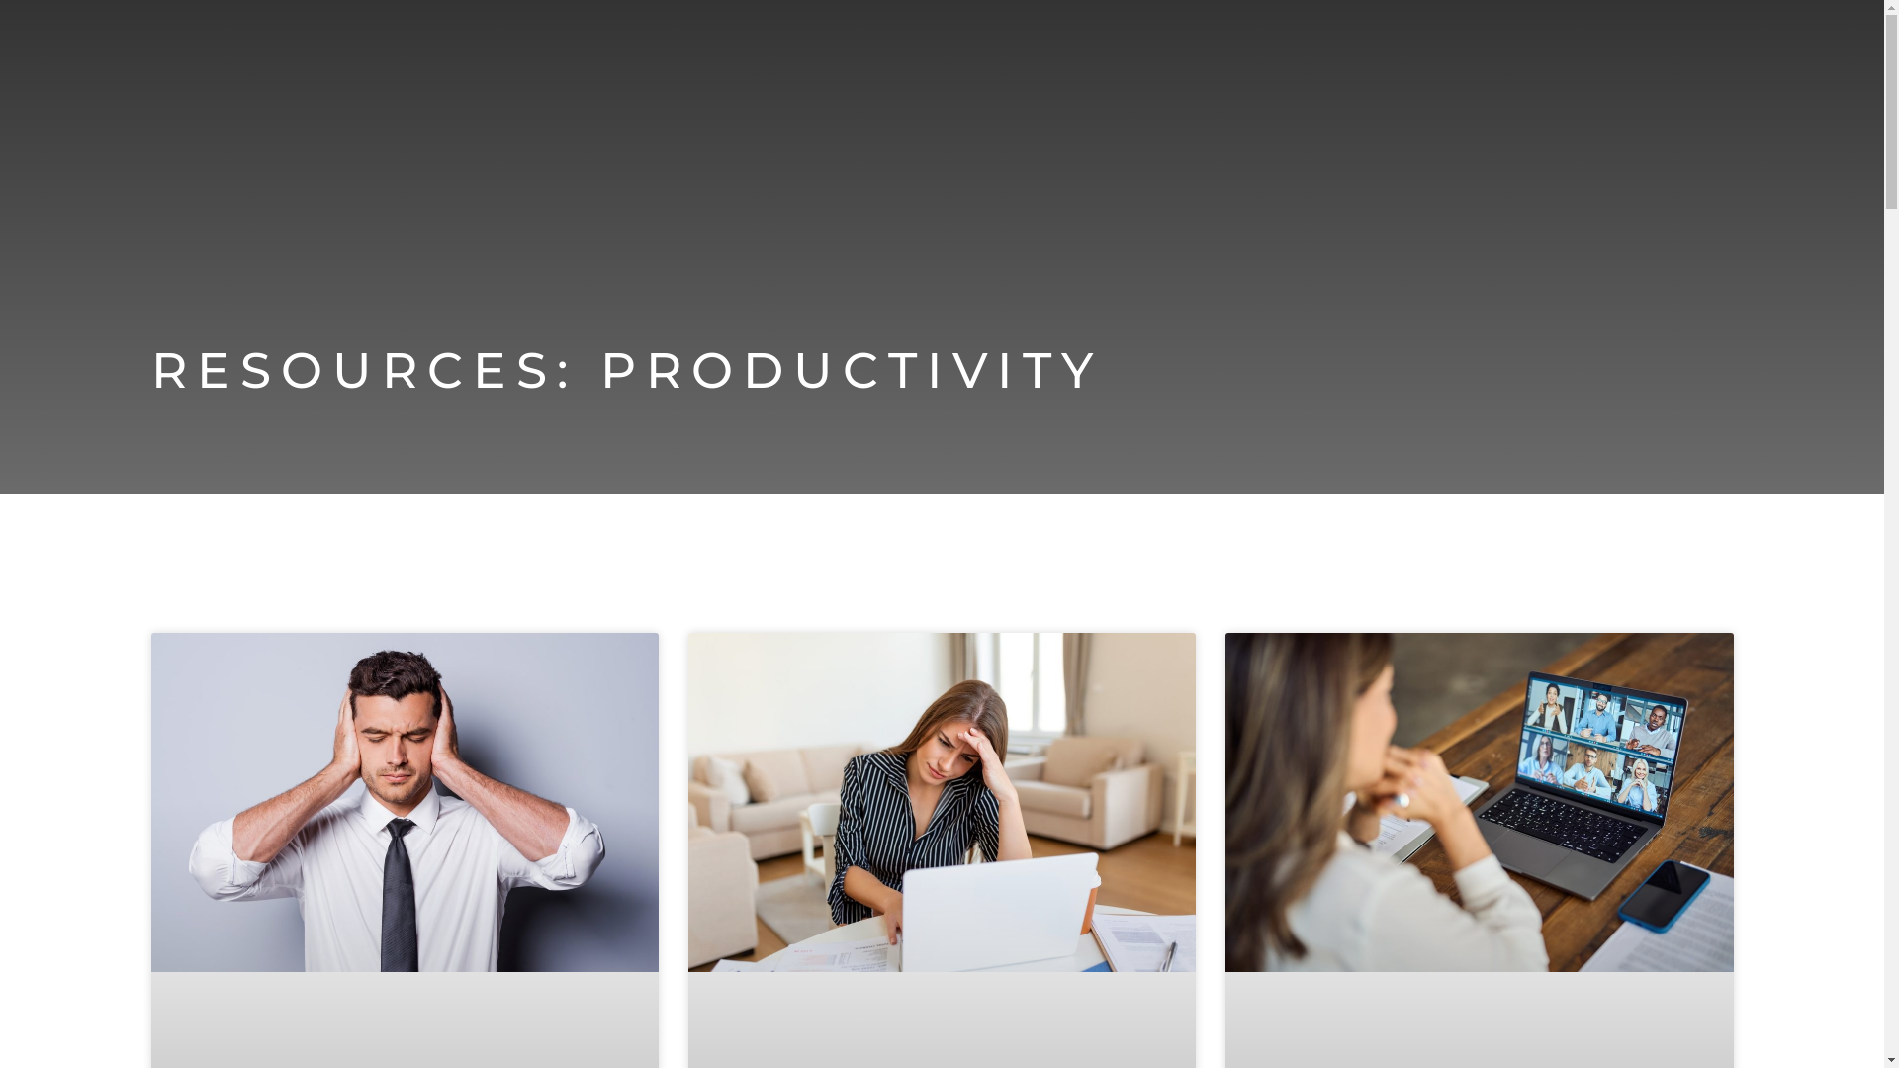 The height and width of the screenshot is (1068, 1899). What do you see at coordinates (15, 42) in the screenshot?
I see `Skip to content` at bounding box center [15, 42].